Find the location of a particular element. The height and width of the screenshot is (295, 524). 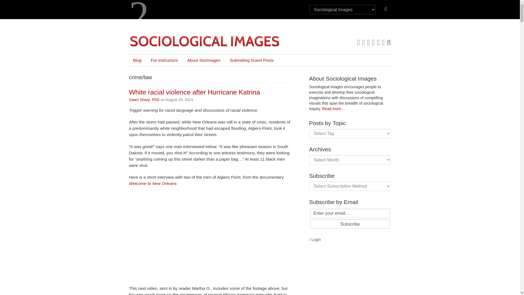

For Instructors is located at coordinates (164, 60).